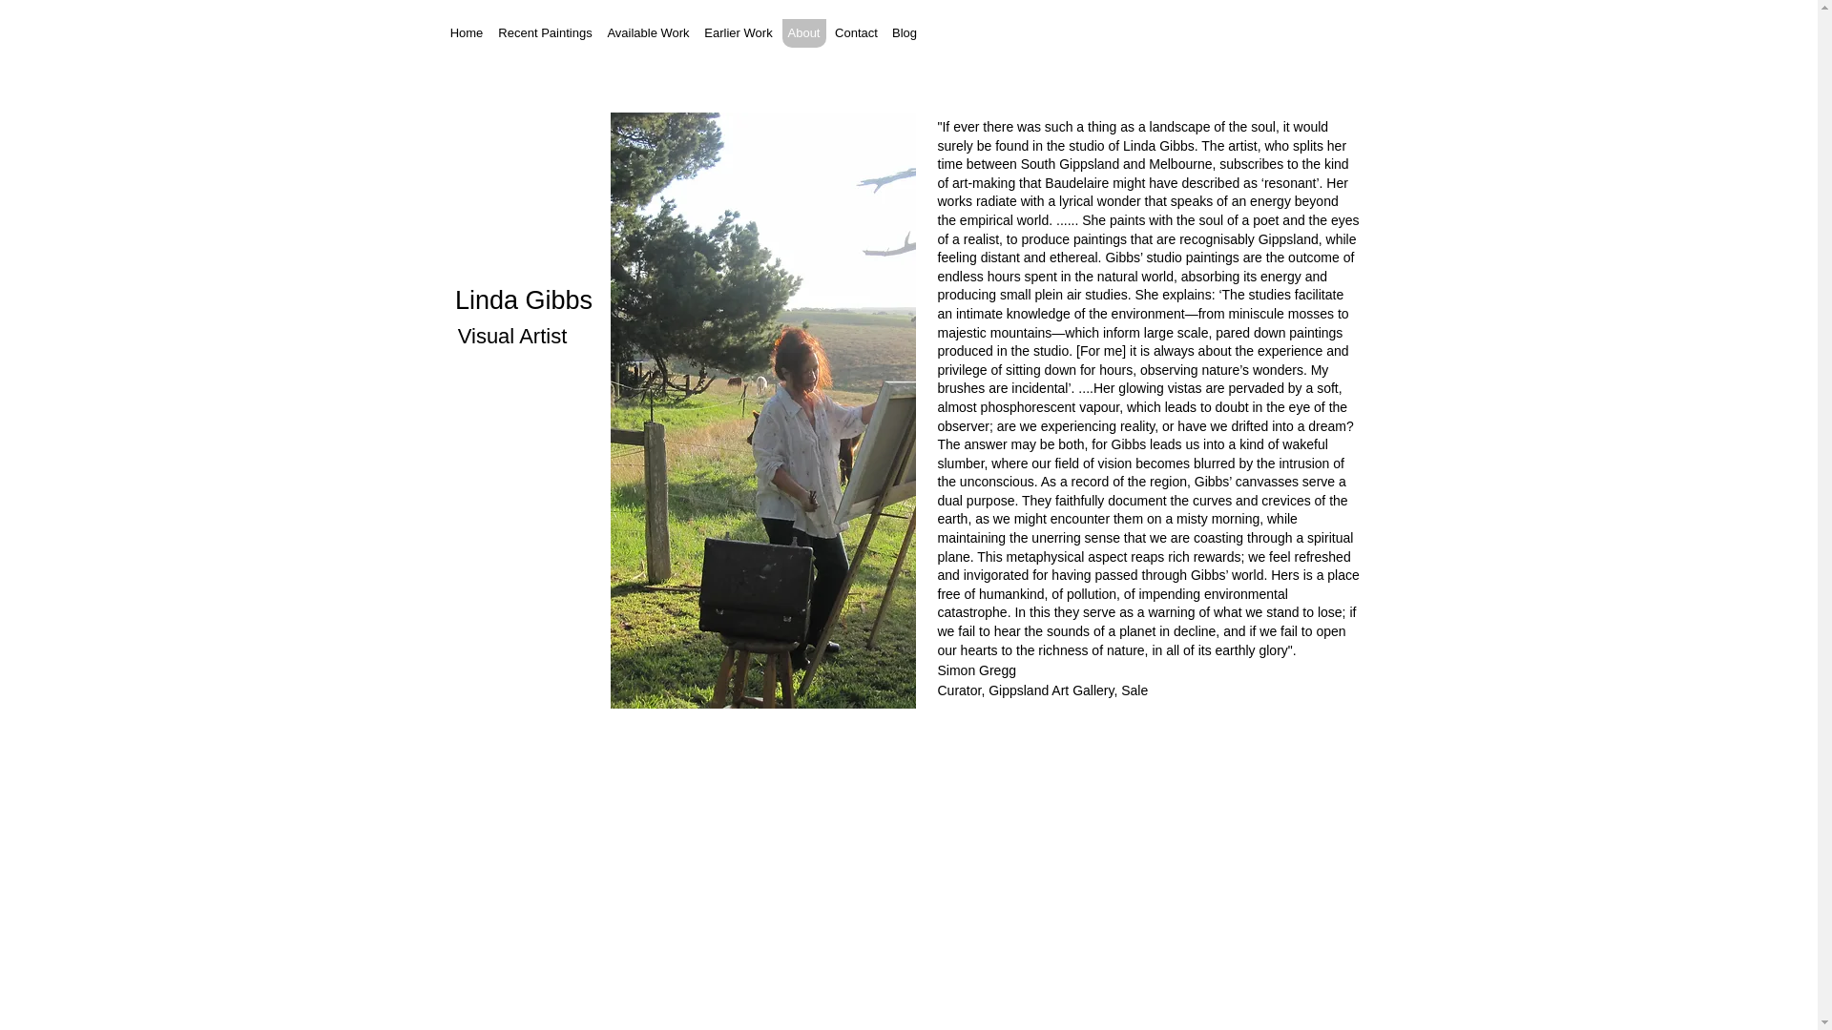 The height and width of the screenshot is (1030, 1832). Describe the element at coordinates (804, 33) in the screenshot. I see `About` at that location.